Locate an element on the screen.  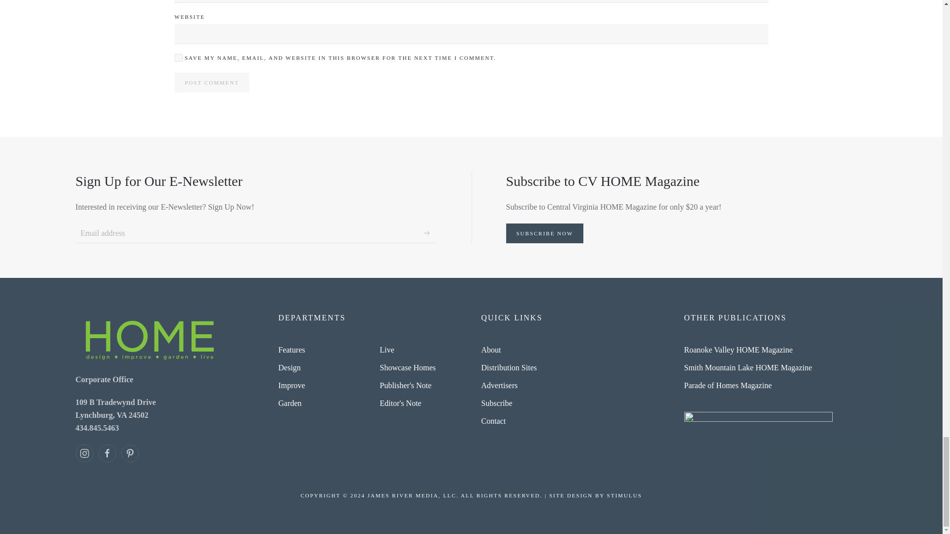
Subscribe is located at coordinates (427, 233).